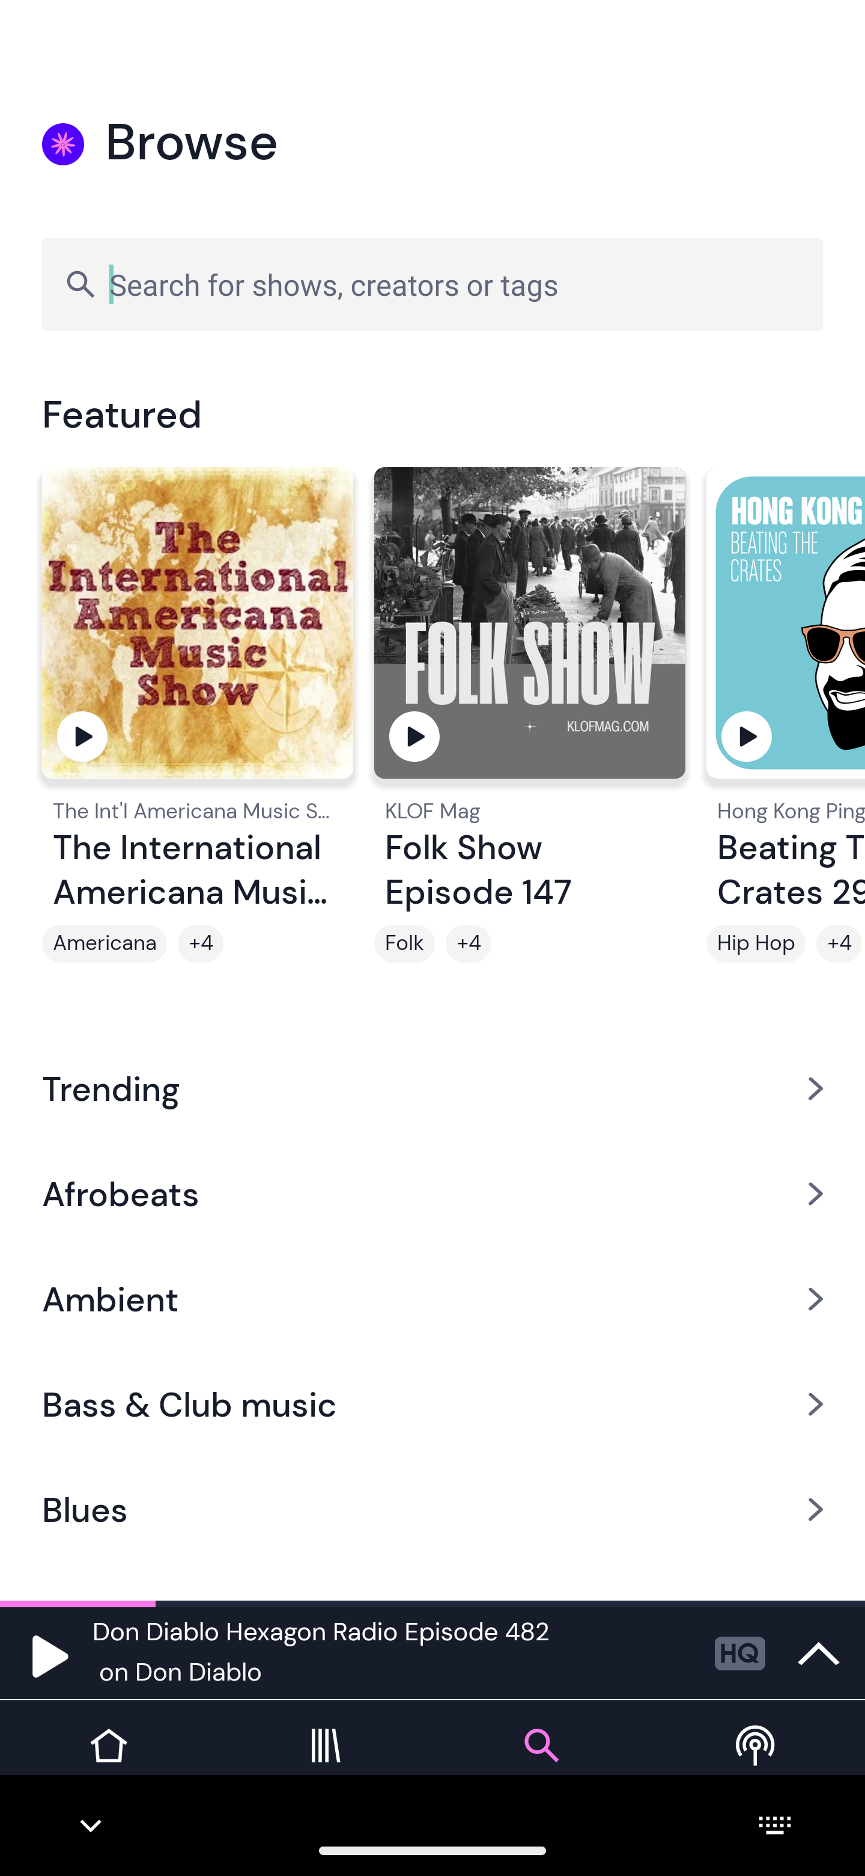 The height and width of the screenshot is (1876, 865). I want to click on Library tab, so click(324, 1763).